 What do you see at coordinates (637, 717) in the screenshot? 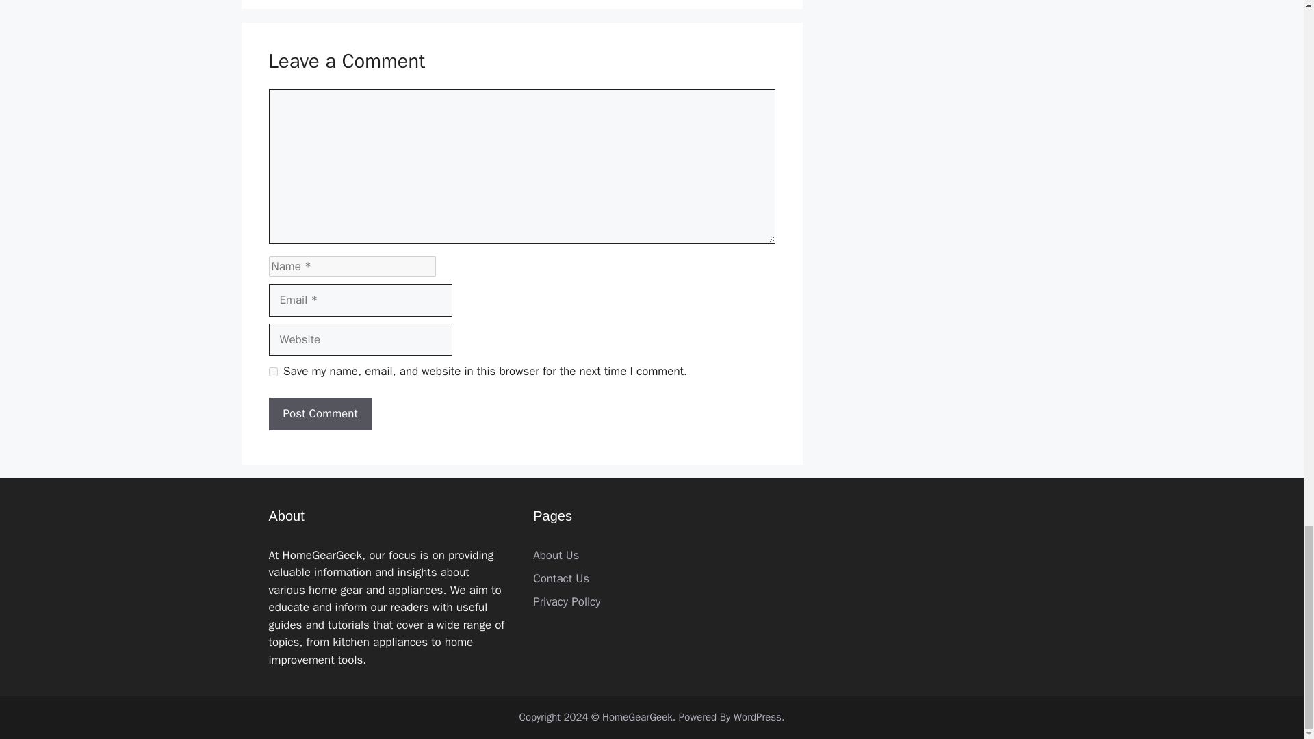
I see `HomeGearGeek` at bounding box center [637, 717].